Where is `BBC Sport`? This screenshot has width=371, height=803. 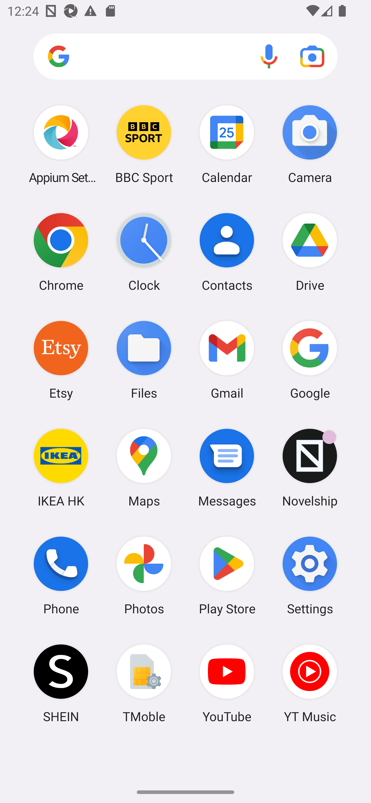 BBC Sport is located at coordinates (144, 144).